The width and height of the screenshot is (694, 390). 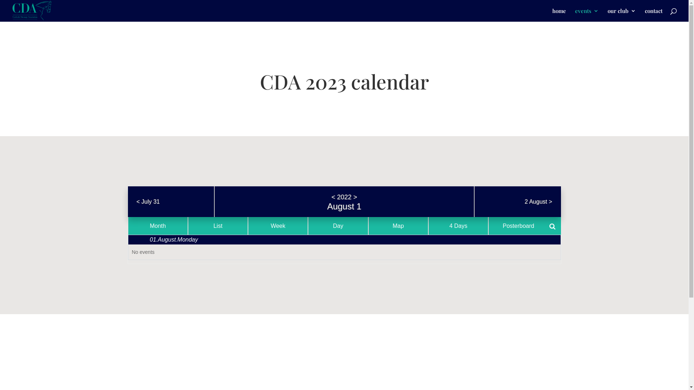 I want to click on List, so click(x=218, y=226).